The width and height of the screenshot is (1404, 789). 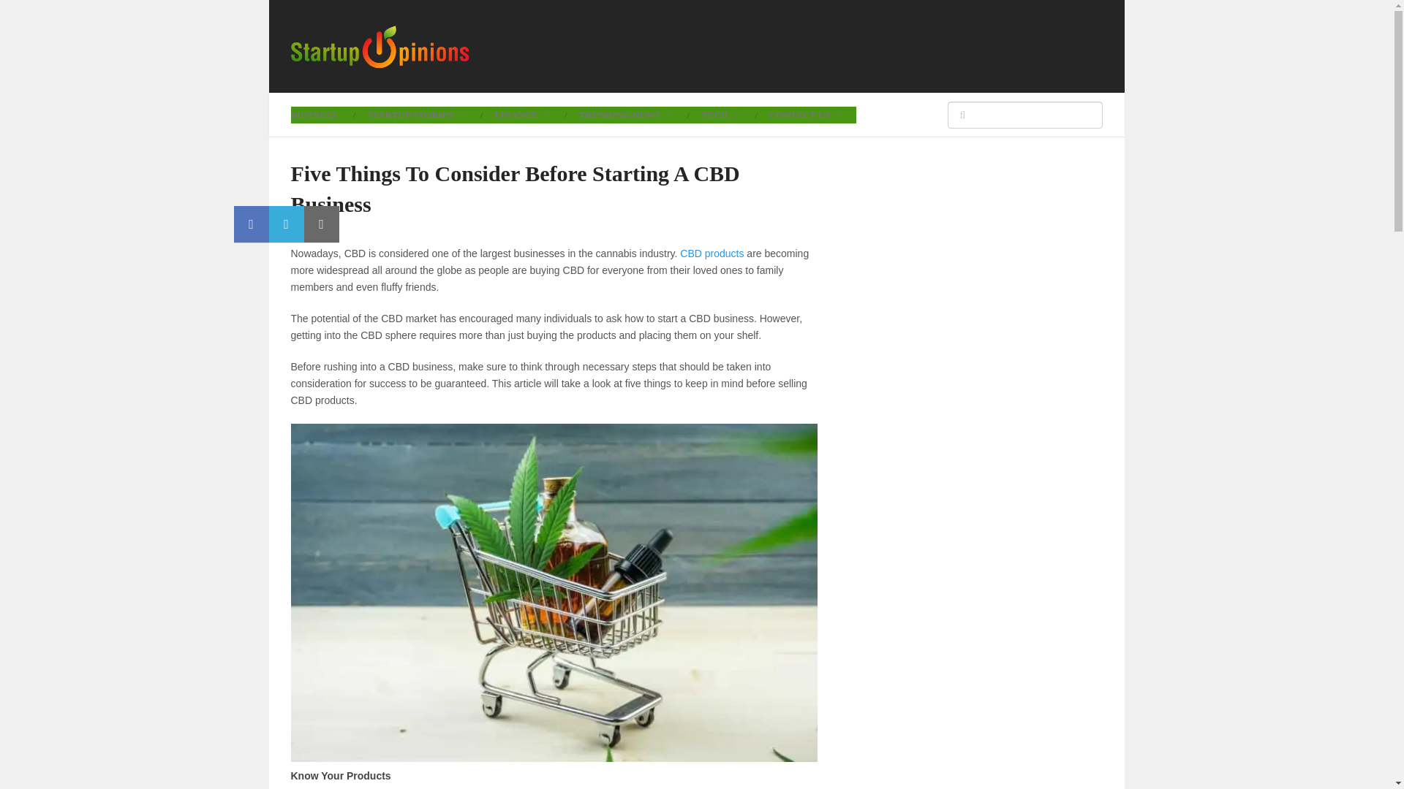 I want to click on TRENDING NEWS, so click(x=624, y=114).